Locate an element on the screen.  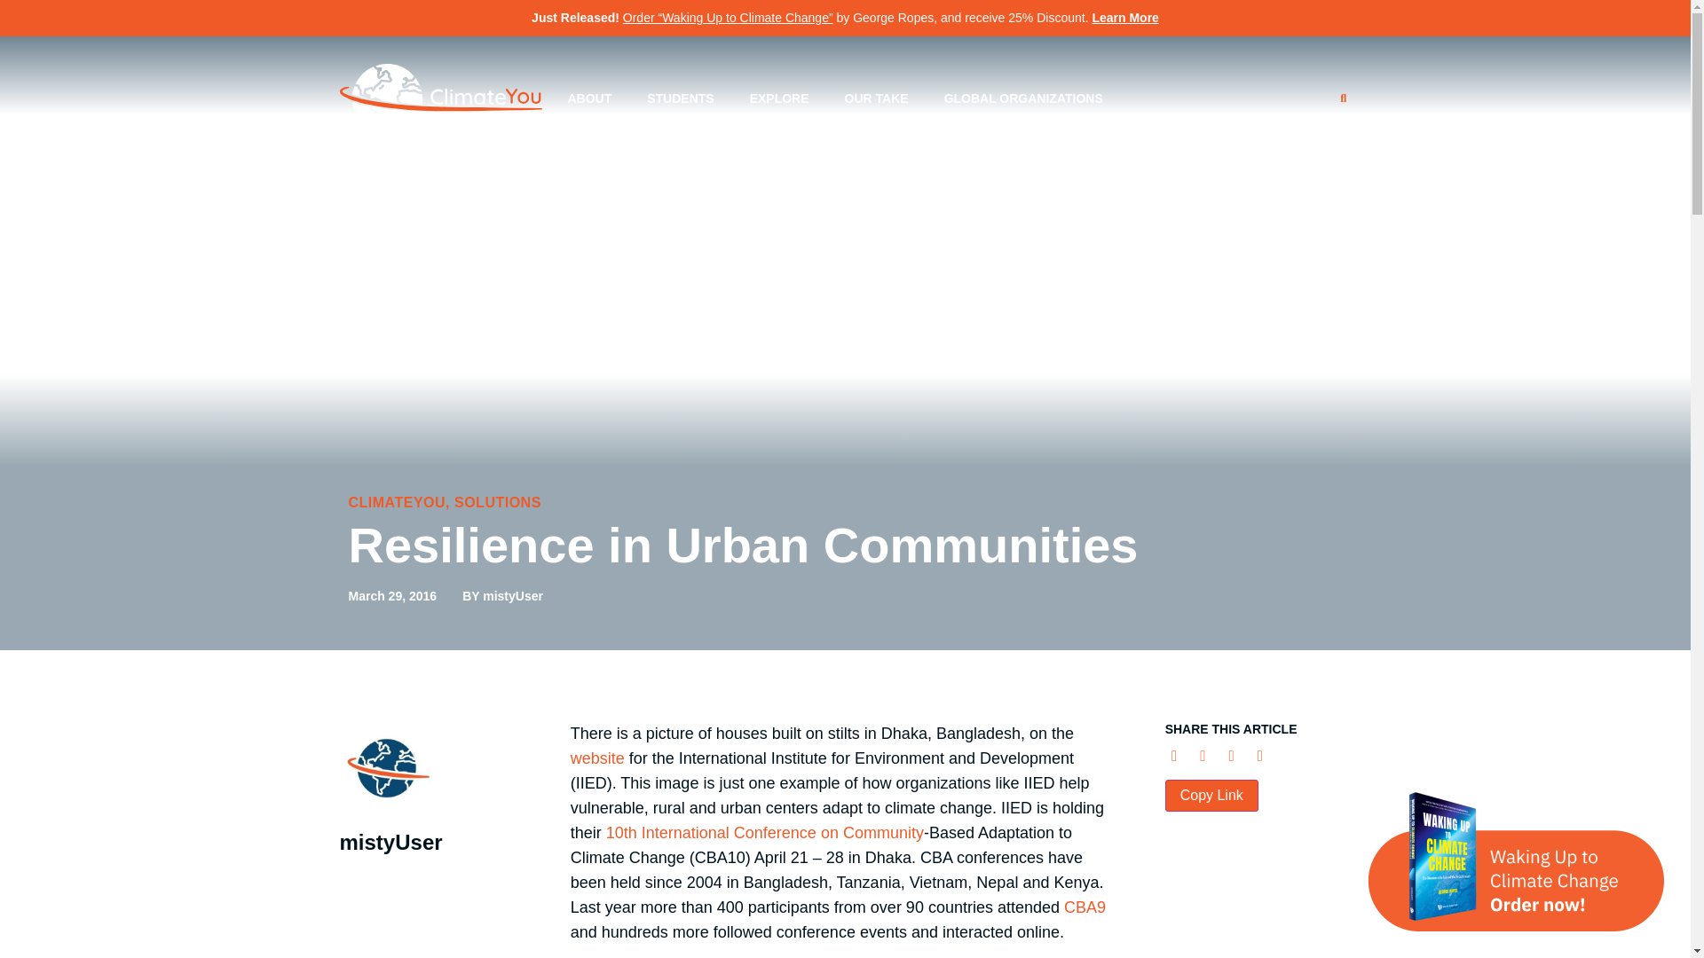
CBA9 is located at coordinates (1085, 907).